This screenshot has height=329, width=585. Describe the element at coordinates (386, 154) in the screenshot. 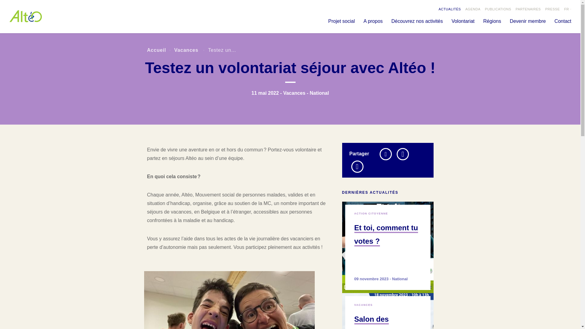

I see `PARTAGER SUR TWITTER` at that location.